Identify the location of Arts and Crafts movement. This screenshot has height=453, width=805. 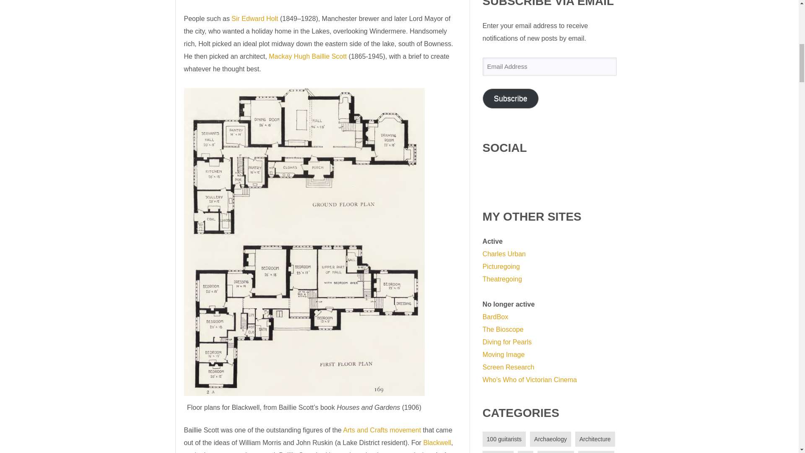
(382, 430).